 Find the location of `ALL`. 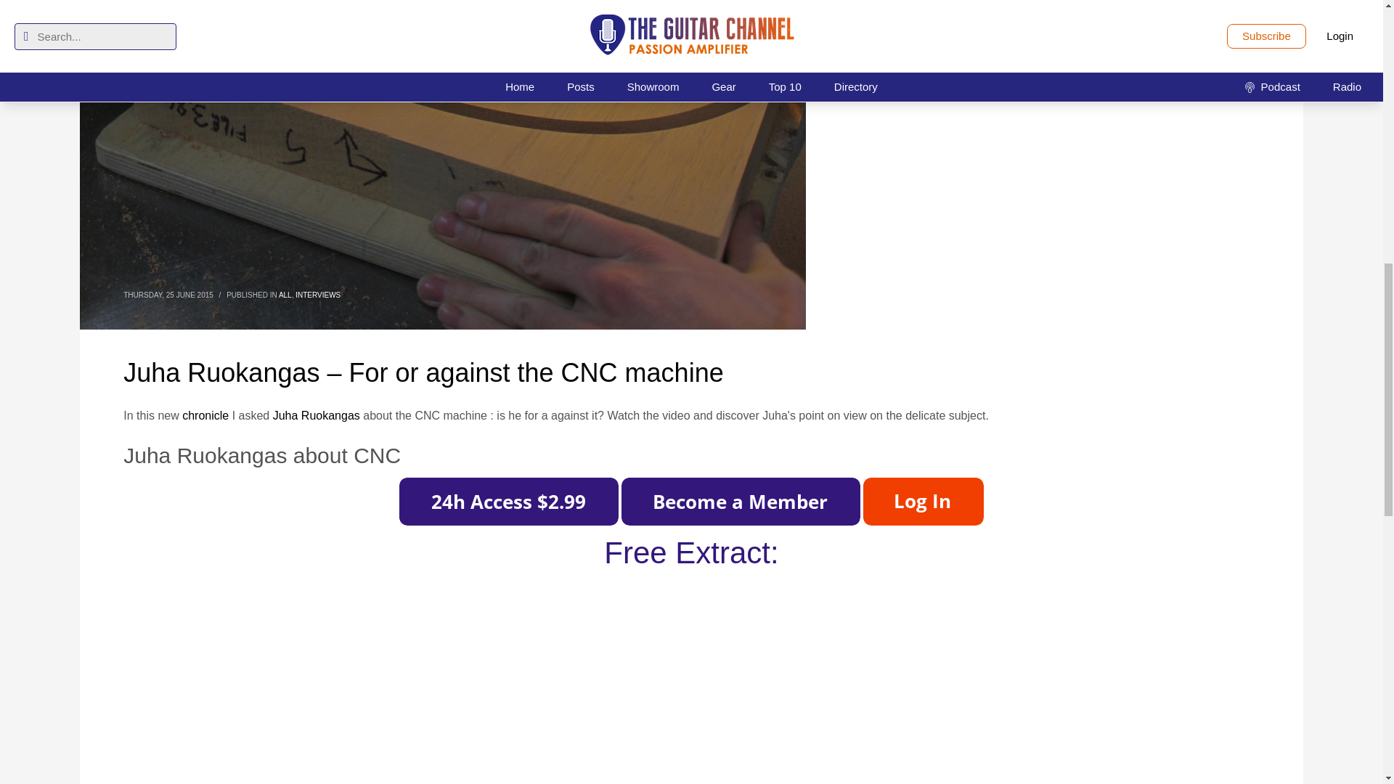

ALL is located at coordinates (285, 295).